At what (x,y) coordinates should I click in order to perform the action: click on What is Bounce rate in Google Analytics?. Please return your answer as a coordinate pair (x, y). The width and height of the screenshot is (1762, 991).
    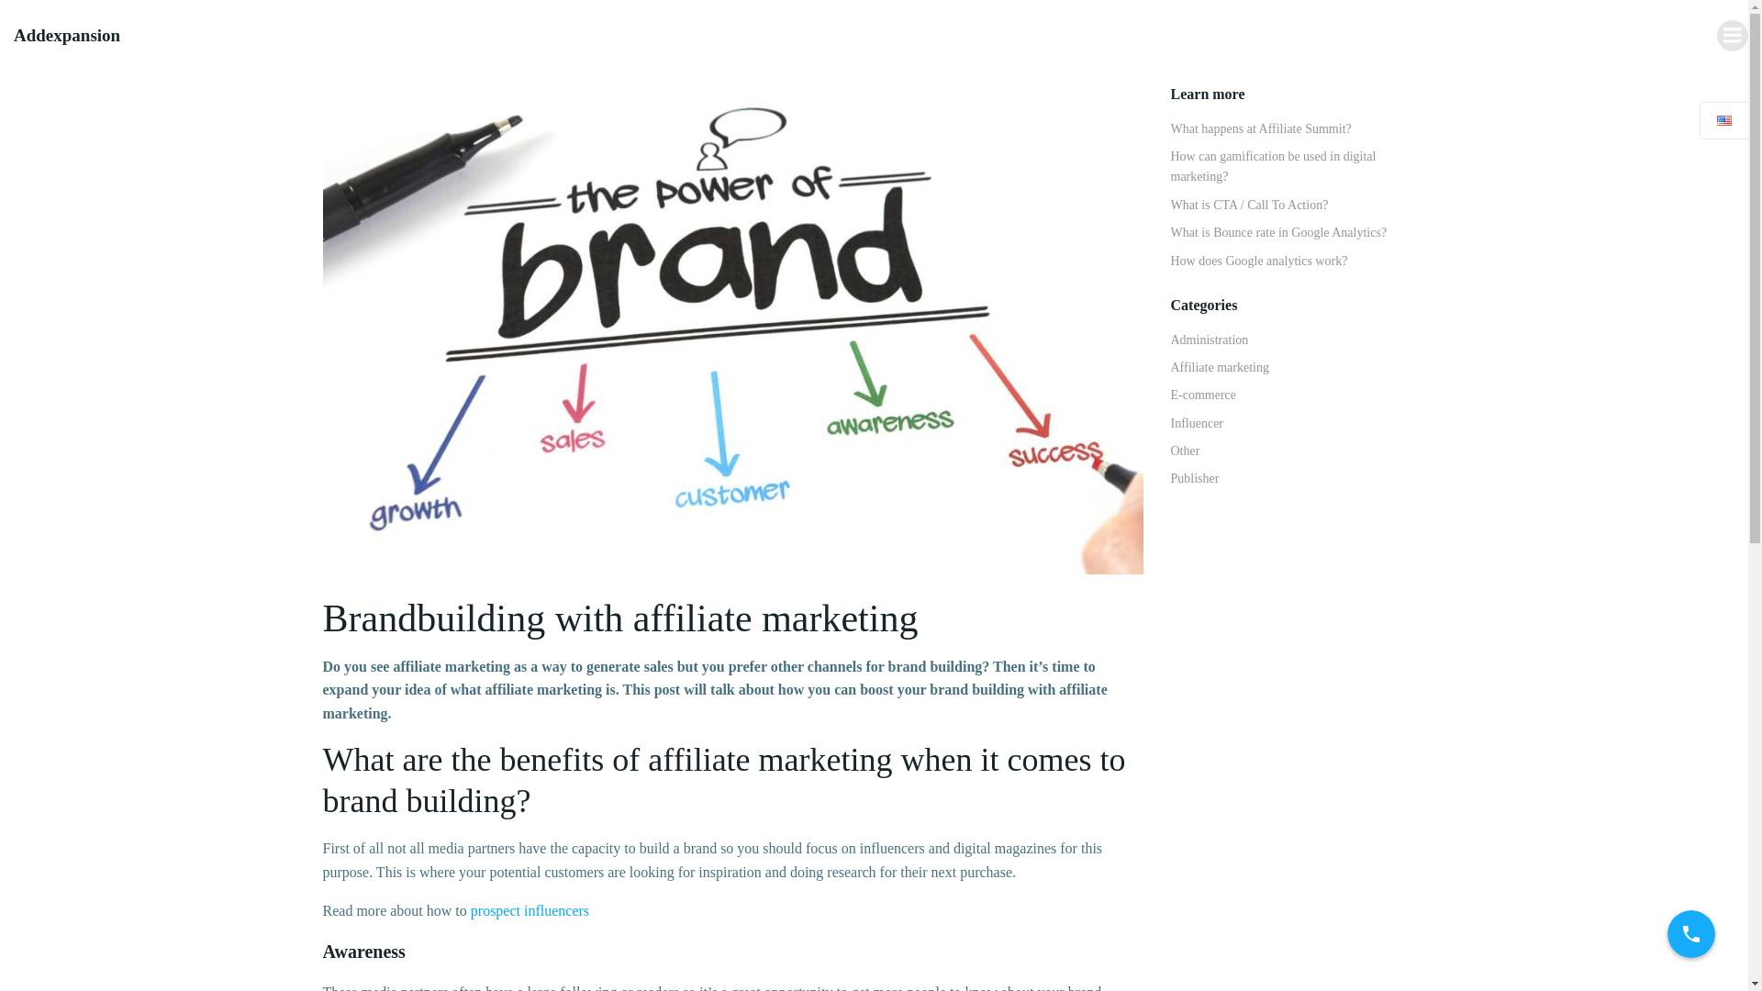
    Looking at the image, I should click on (1279, 233).